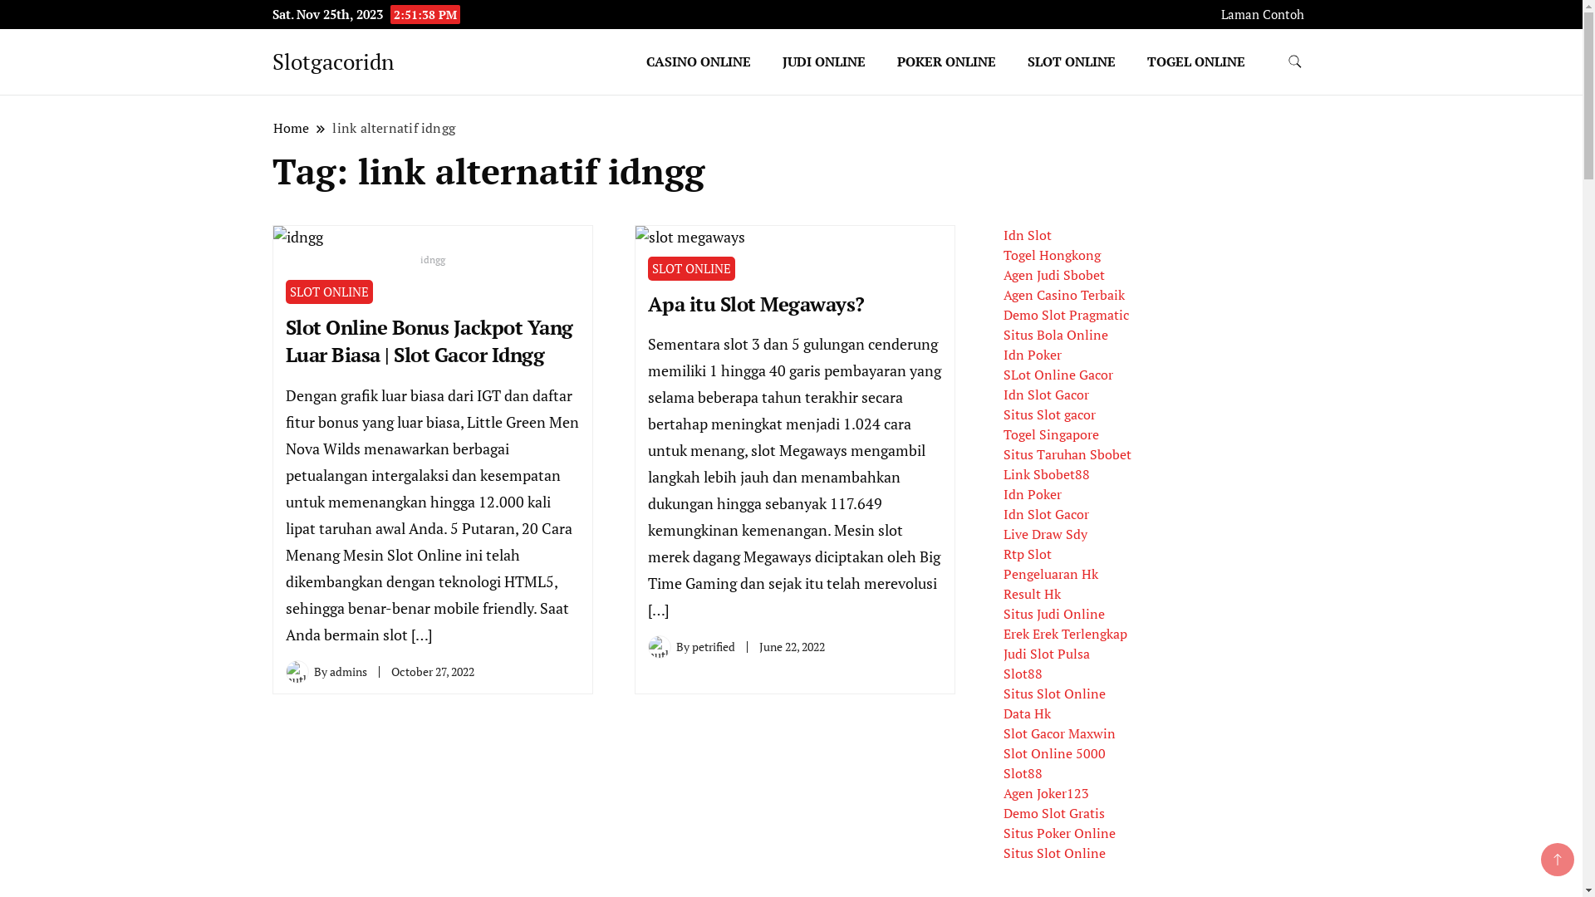  What do you see at coordinates (947, 61) in the screenshot?
I see `POKER ONLINE` at bounding box center [947, 61].